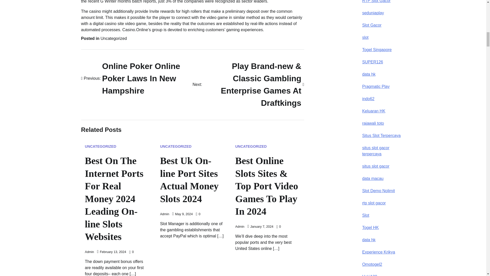 The width and height of the screenshot is (490, 276). What do you see at coordinates (89, 252) in the screenshot?
I see `Uncategorized` at bounding box center [89, 252].